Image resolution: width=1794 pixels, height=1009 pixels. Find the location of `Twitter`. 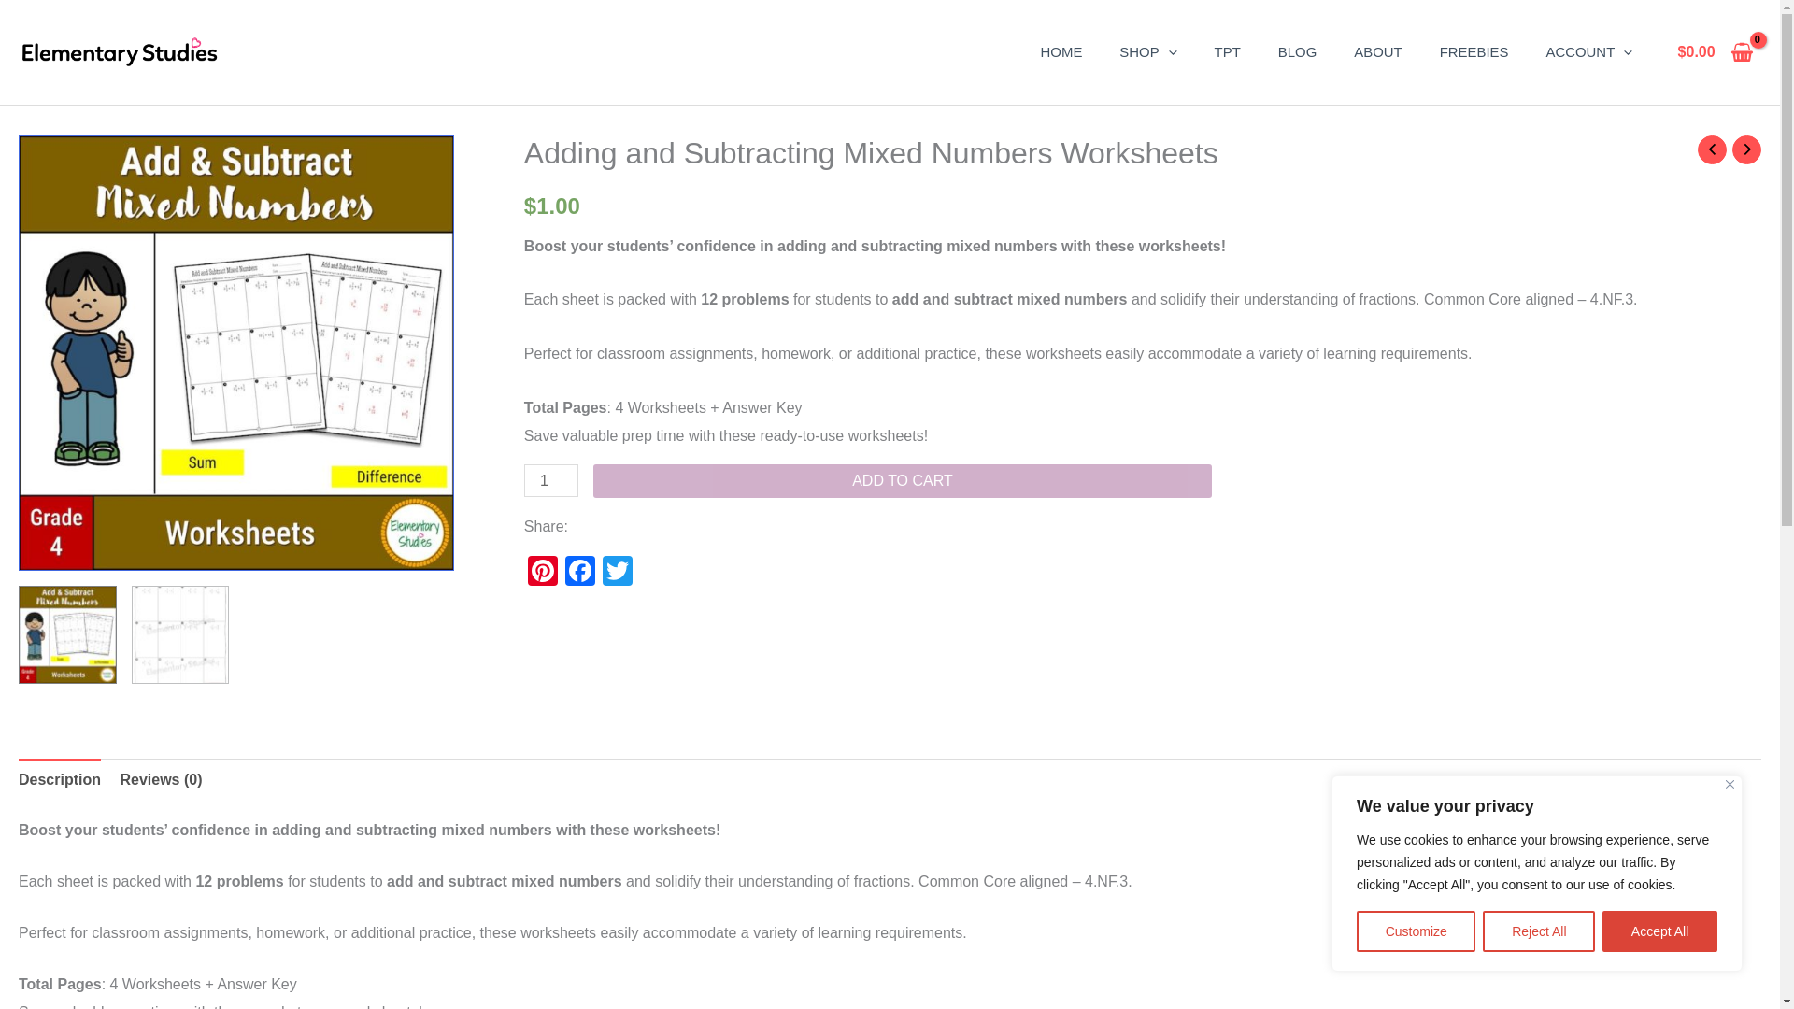

Twitter is located at coordinates (618, 573).